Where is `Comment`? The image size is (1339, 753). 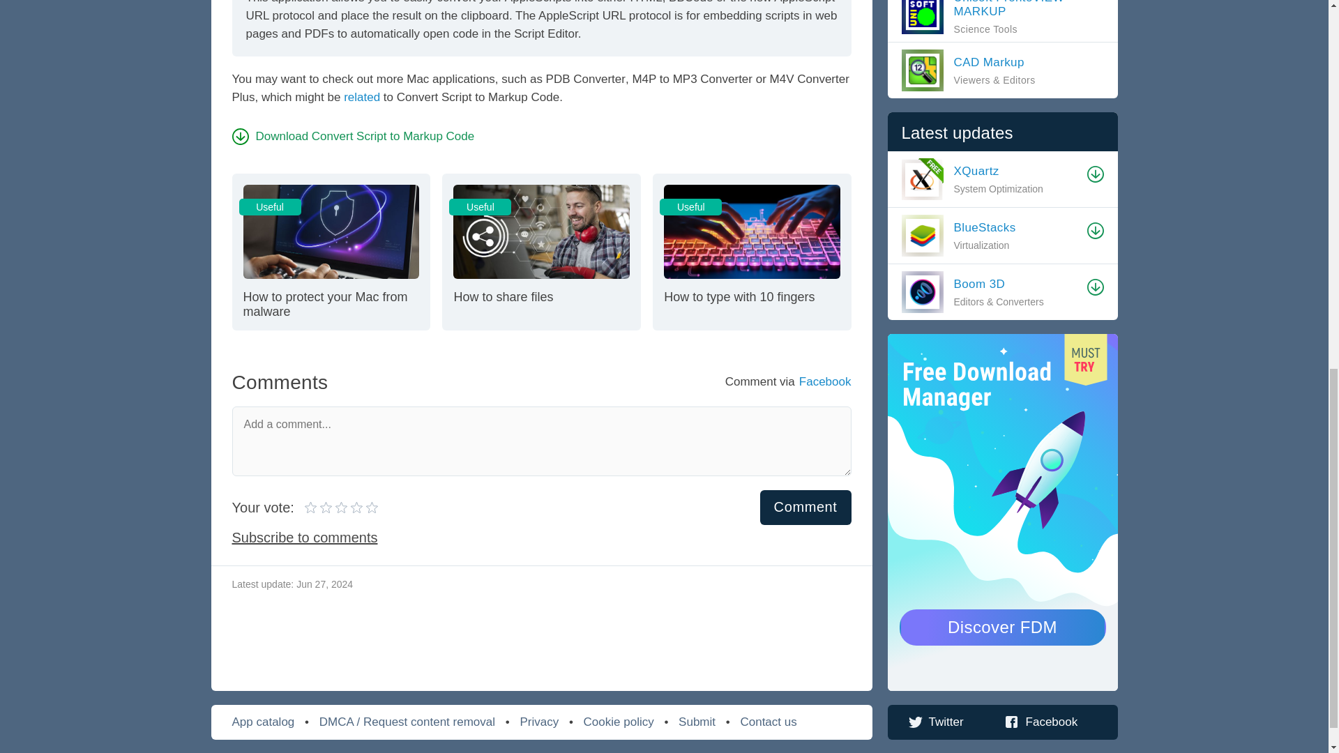
Comment is located at coordinates (341, 508).